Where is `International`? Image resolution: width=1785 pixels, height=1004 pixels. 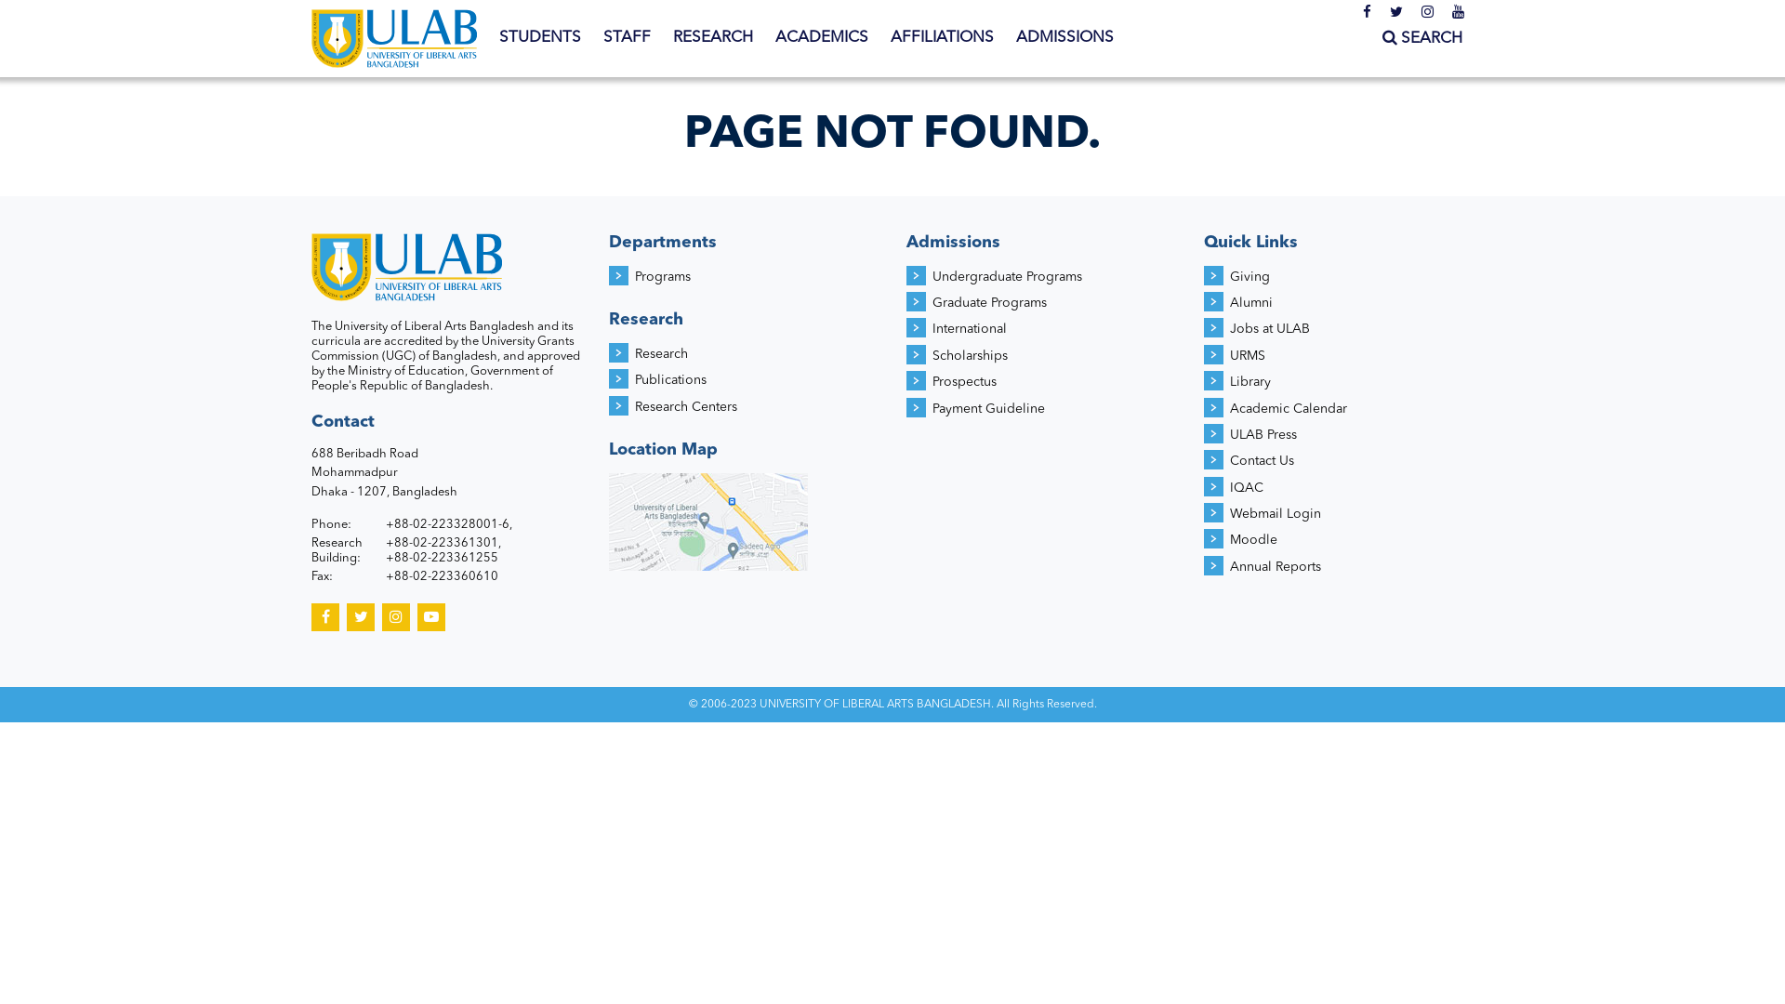 International is located at coordinates (969, 329).